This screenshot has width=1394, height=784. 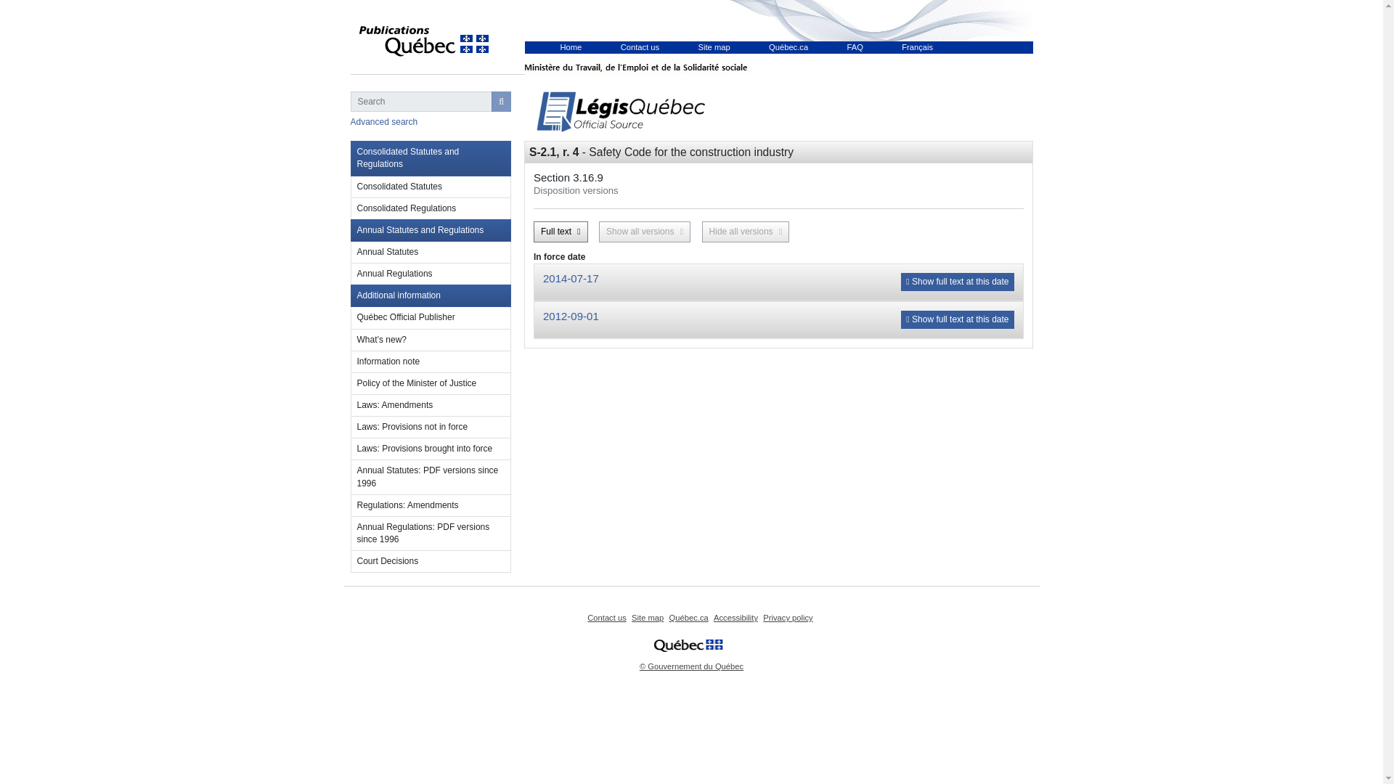 What do you see at coordinates (430, 384) in the screenshot?
I see `Policy of the Minister of Justice` at bounding box center [430, 384].